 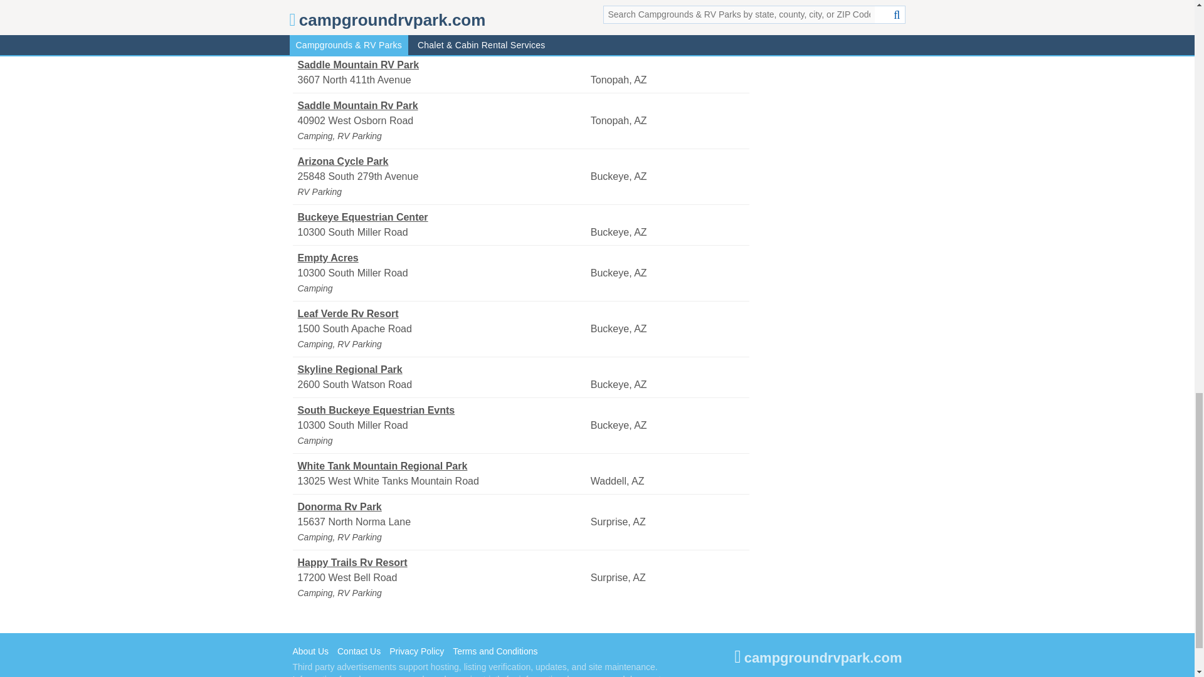 I want to click on South Buckeye Equestrian Evnts, so click(x=442, y=410).